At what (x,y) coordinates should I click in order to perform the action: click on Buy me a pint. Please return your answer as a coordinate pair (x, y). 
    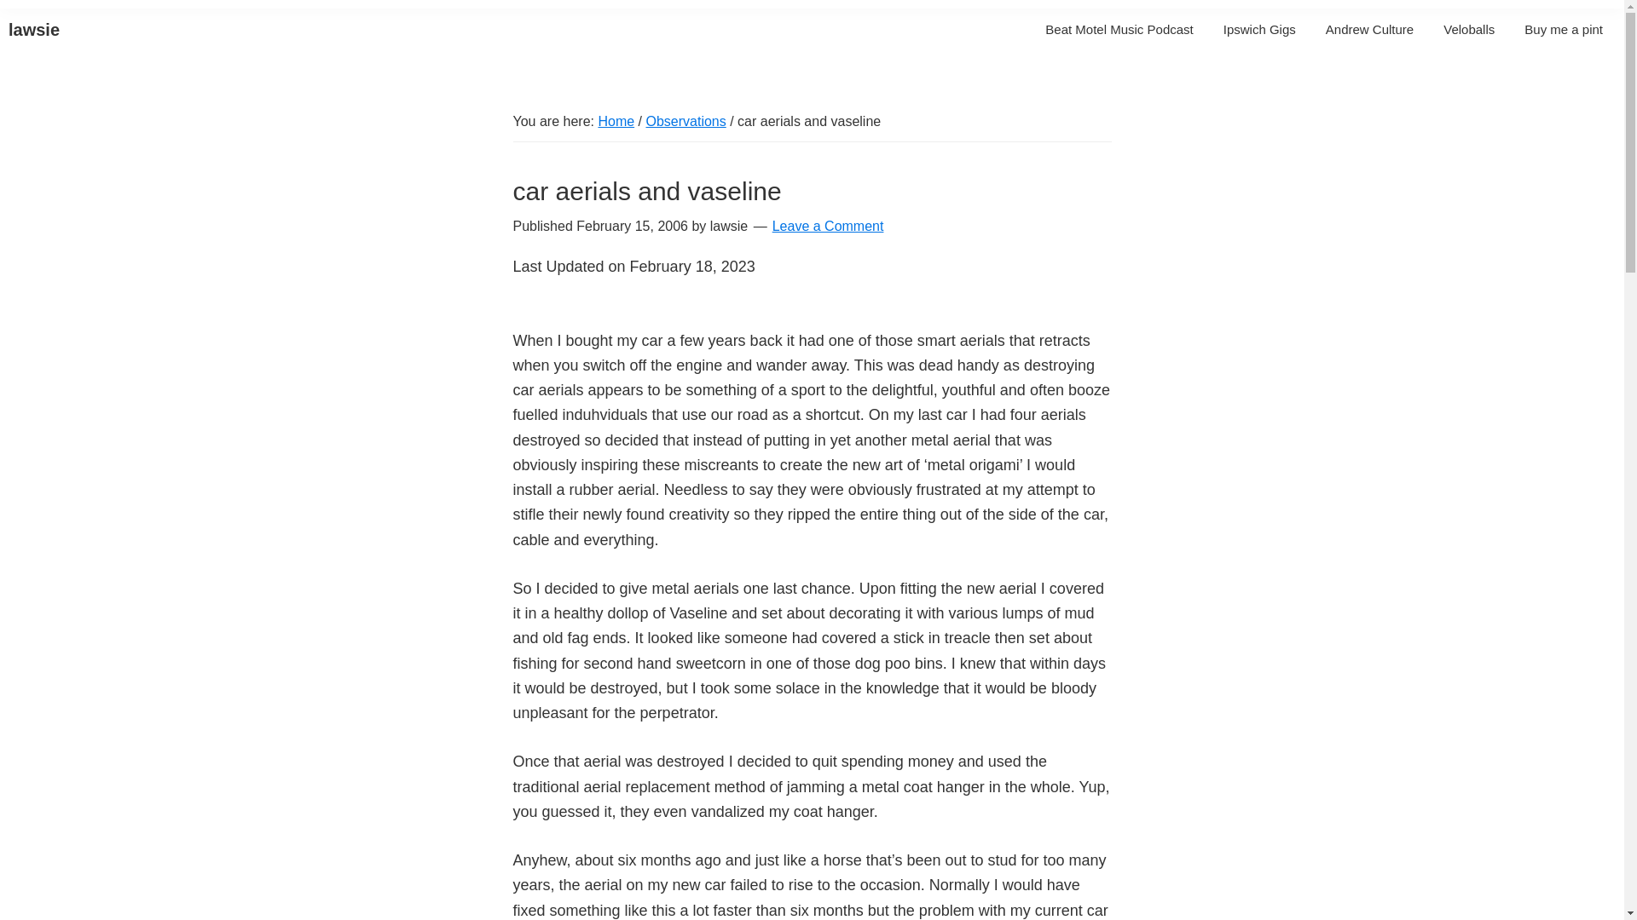
    Looking at the image, I should click on (1564, 29).